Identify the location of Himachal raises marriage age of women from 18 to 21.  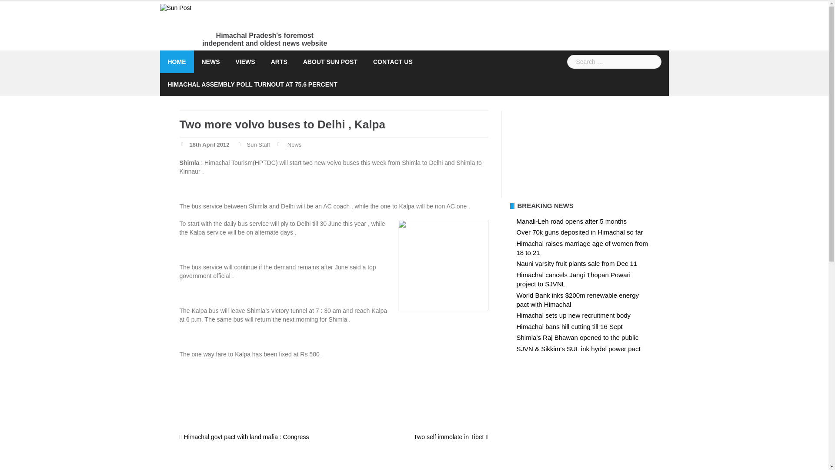
(583, 248).